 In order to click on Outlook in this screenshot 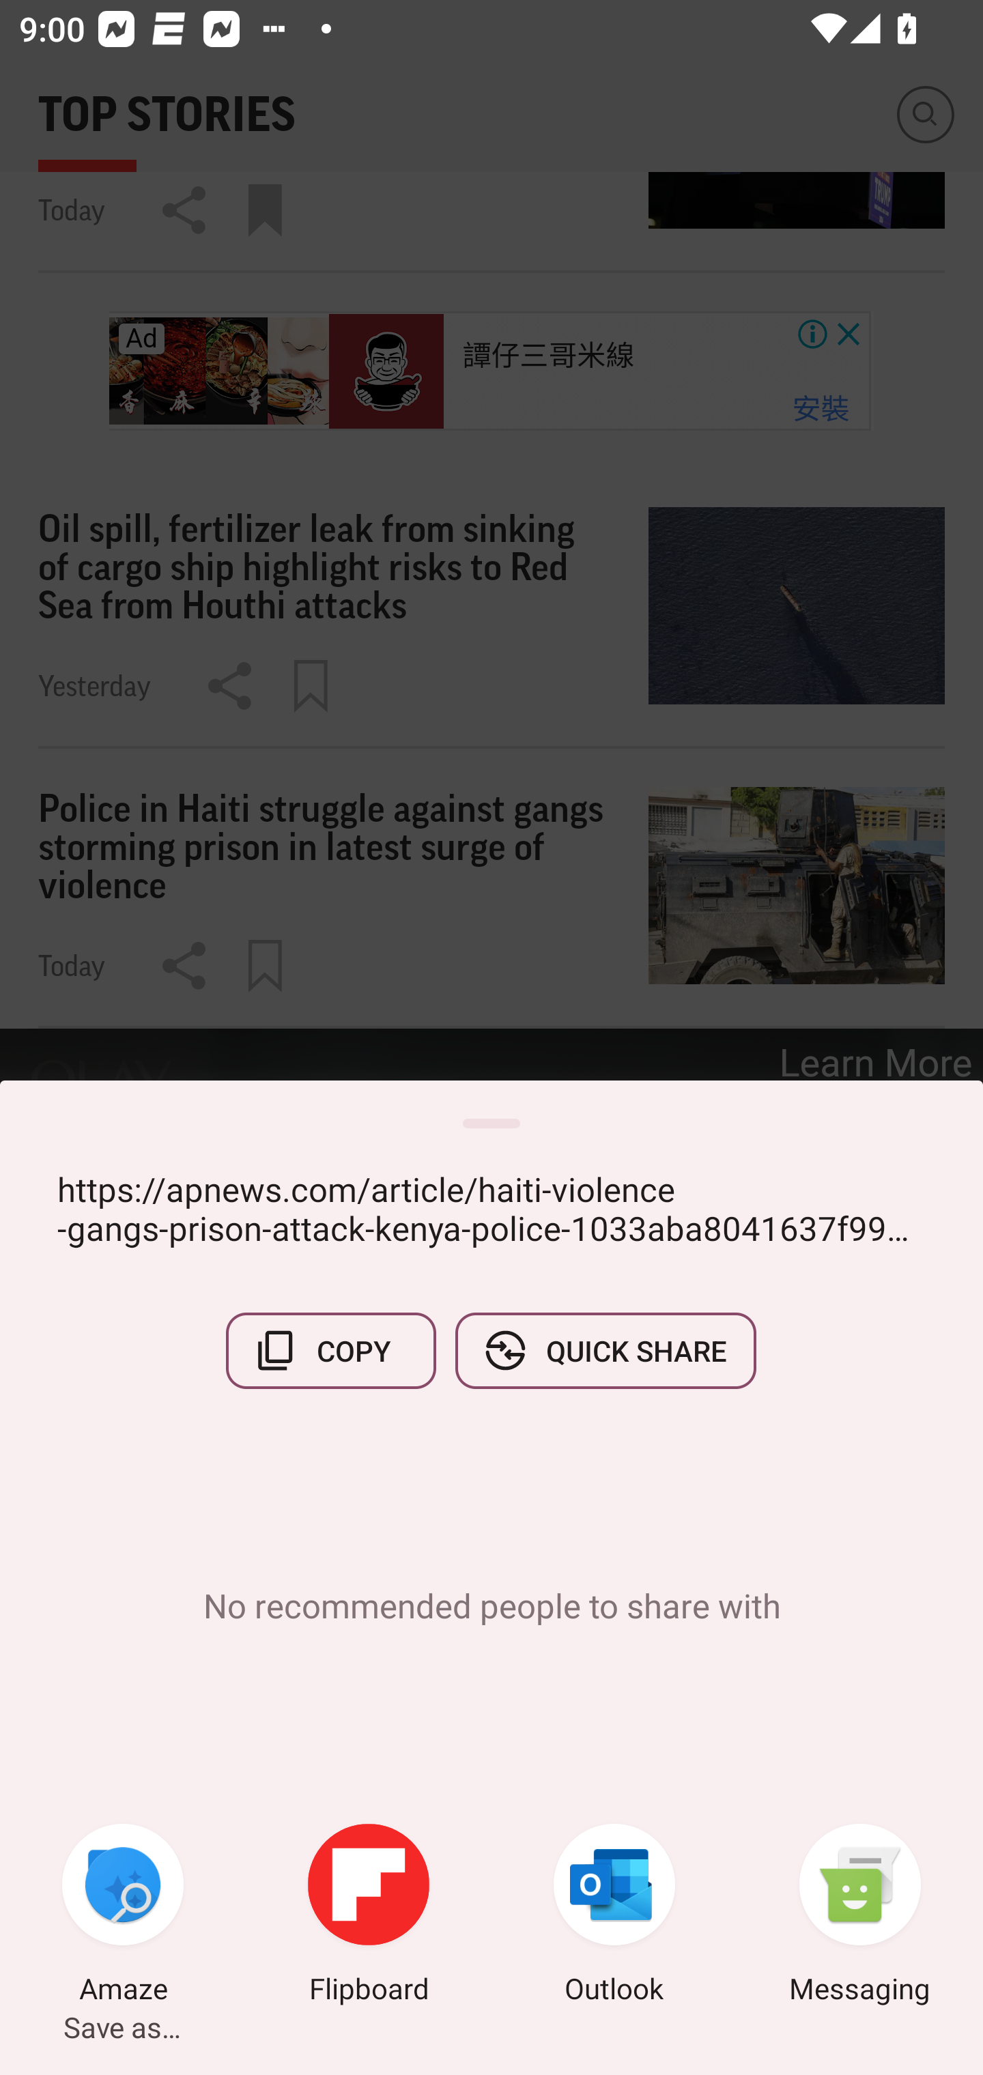, I will do `click(614, 1917)`.